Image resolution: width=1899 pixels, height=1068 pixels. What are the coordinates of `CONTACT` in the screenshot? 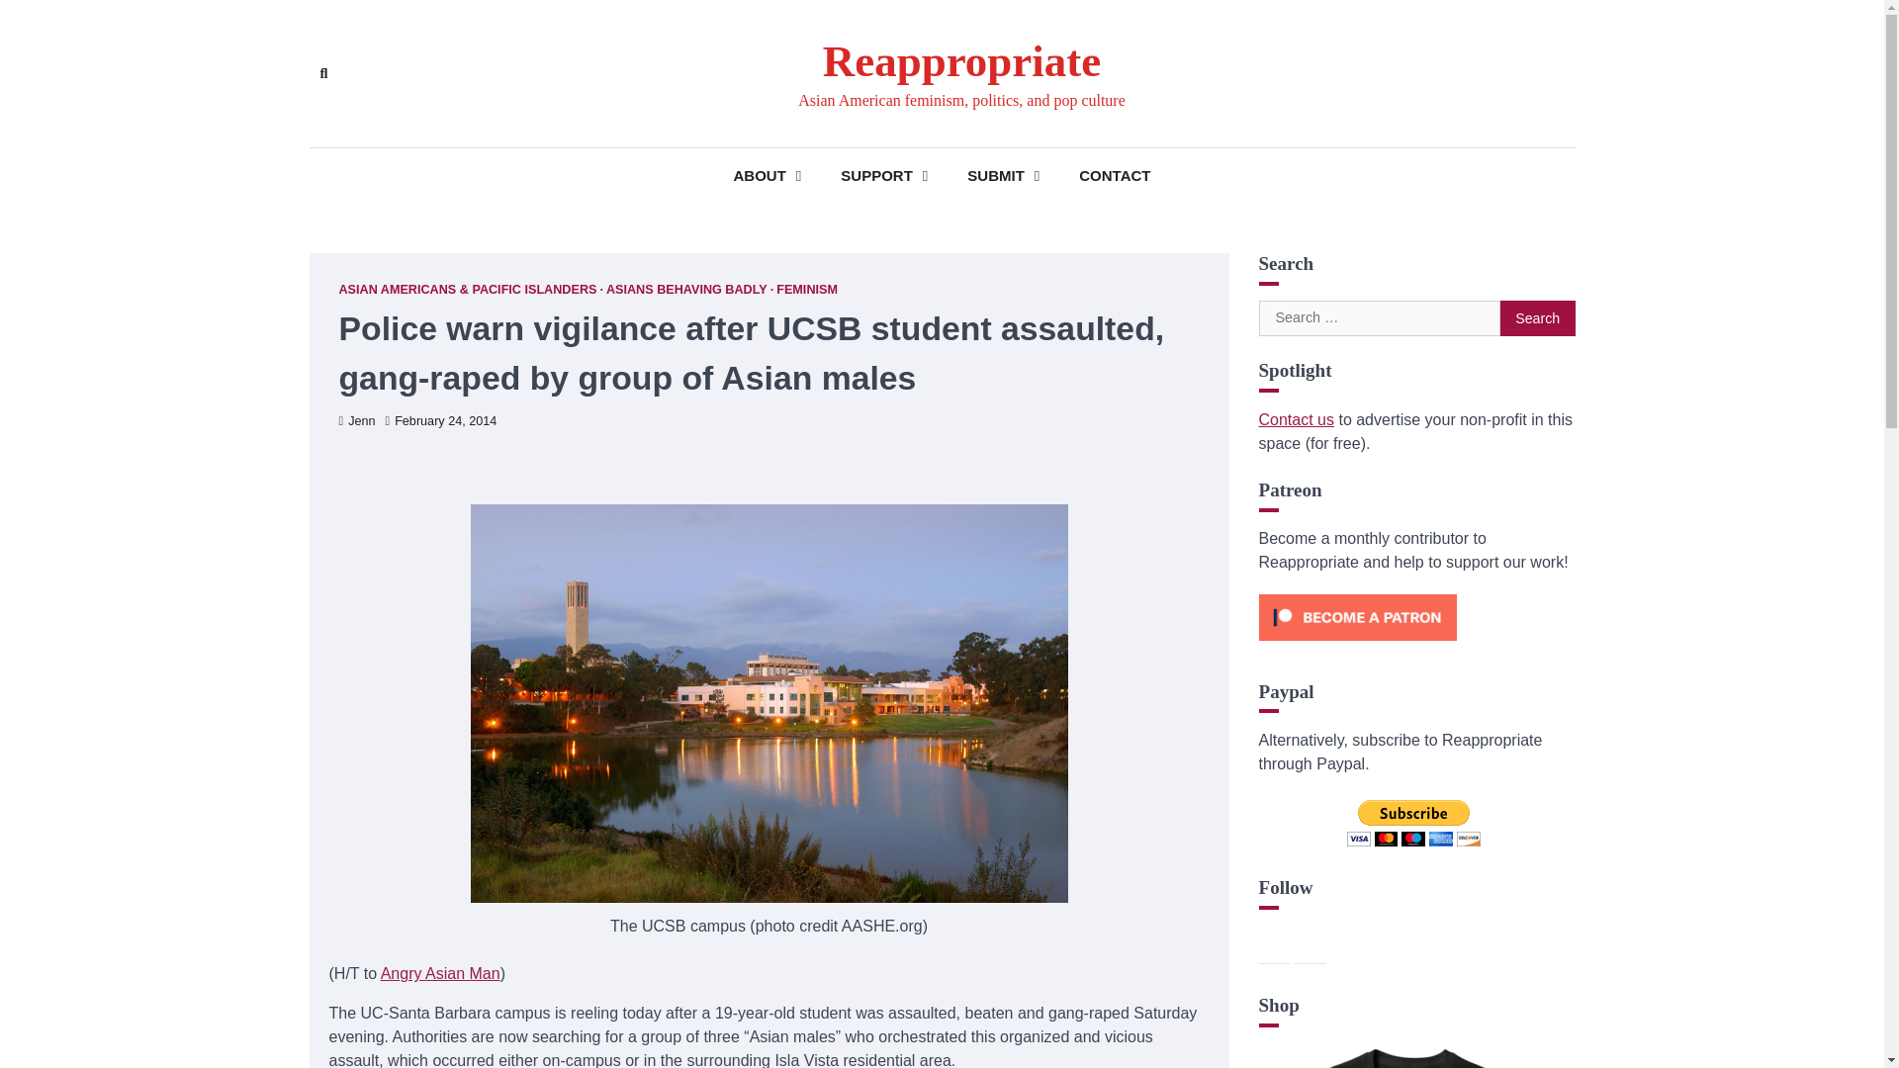 It's located at (1114, 176).